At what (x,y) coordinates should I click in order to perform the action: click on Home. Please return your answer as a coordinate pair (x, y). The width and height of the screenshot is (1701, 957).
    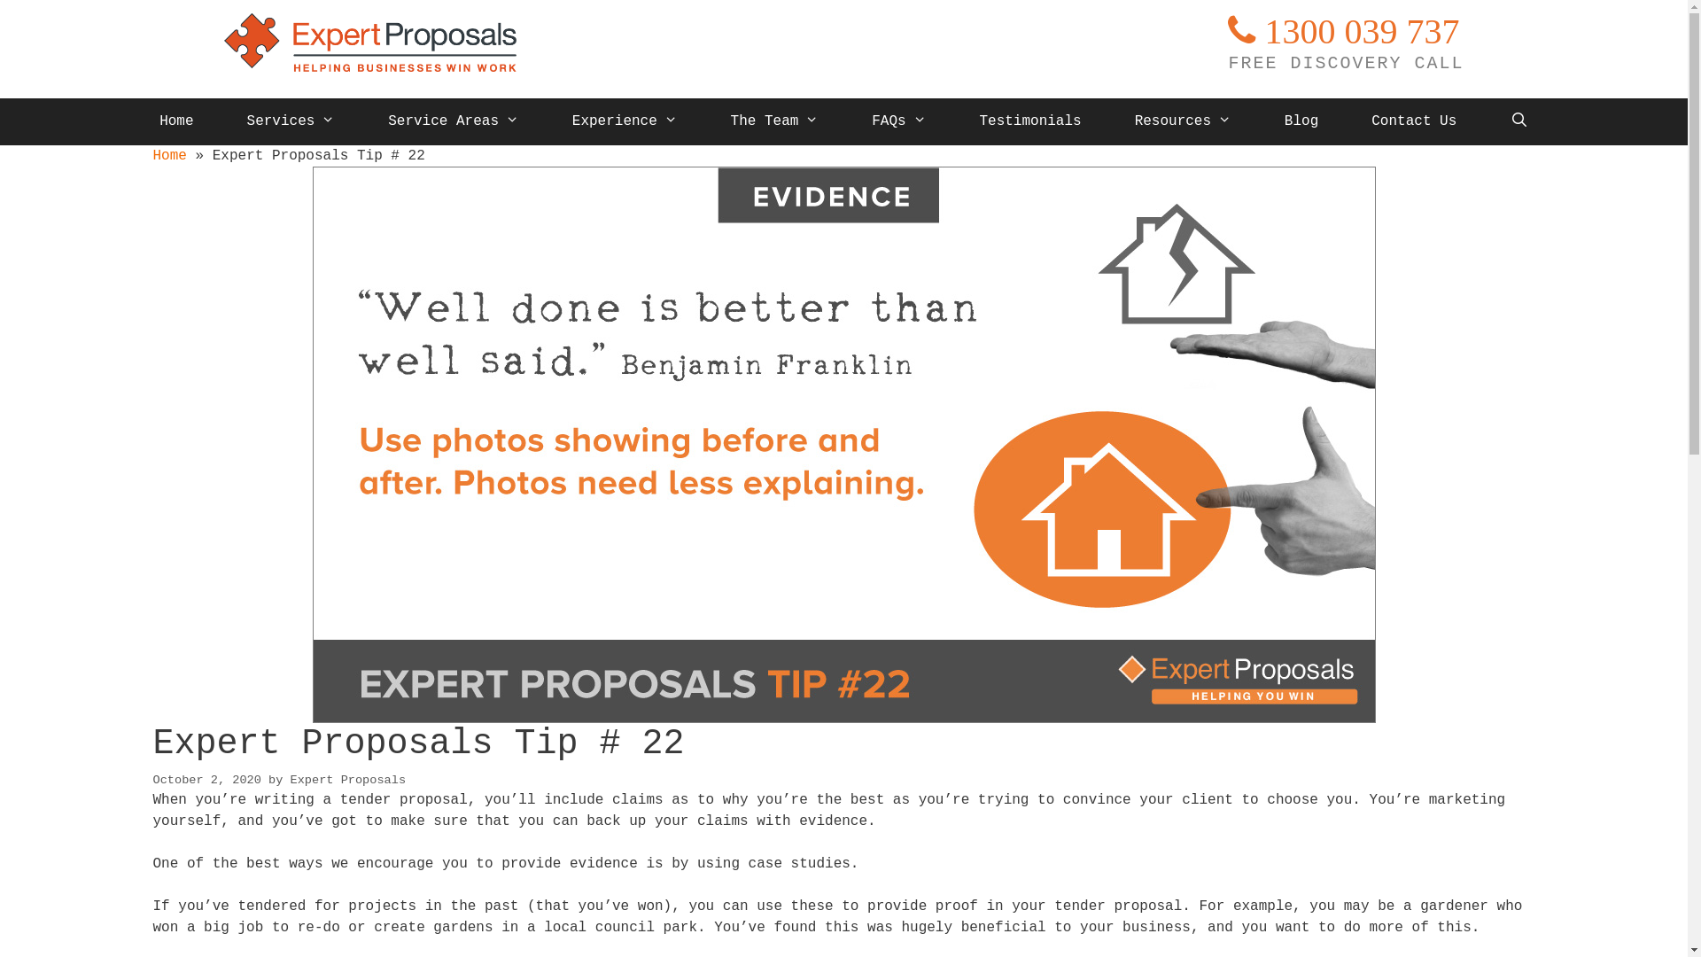
    Looking at the image, I should click on (176, 122).